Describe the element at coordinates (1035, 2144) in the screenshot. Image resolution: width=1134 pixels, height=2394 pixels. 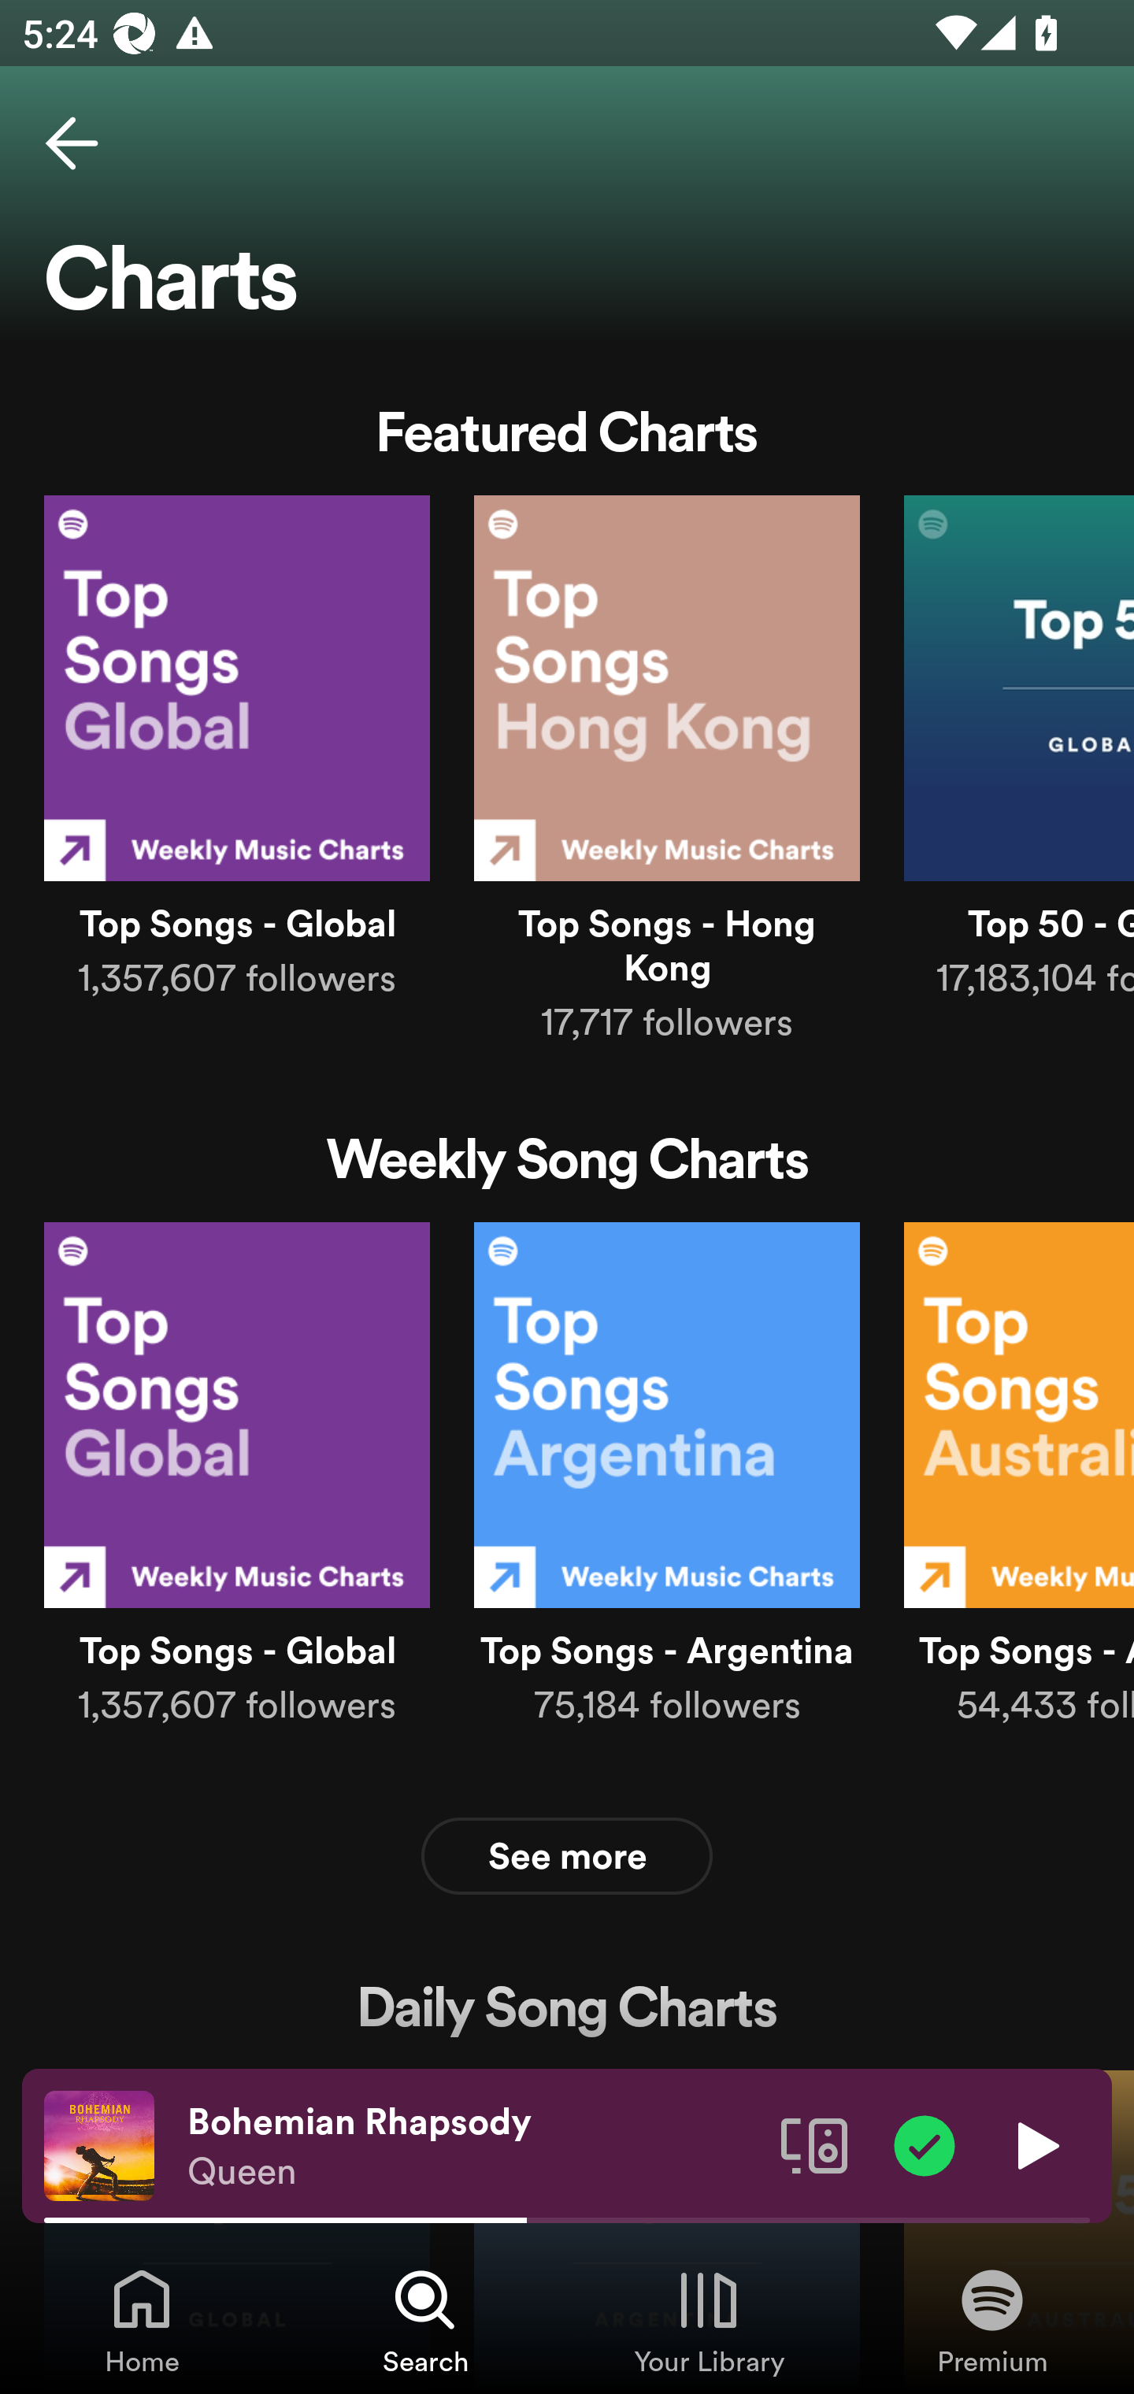
I see `Play` at that location.